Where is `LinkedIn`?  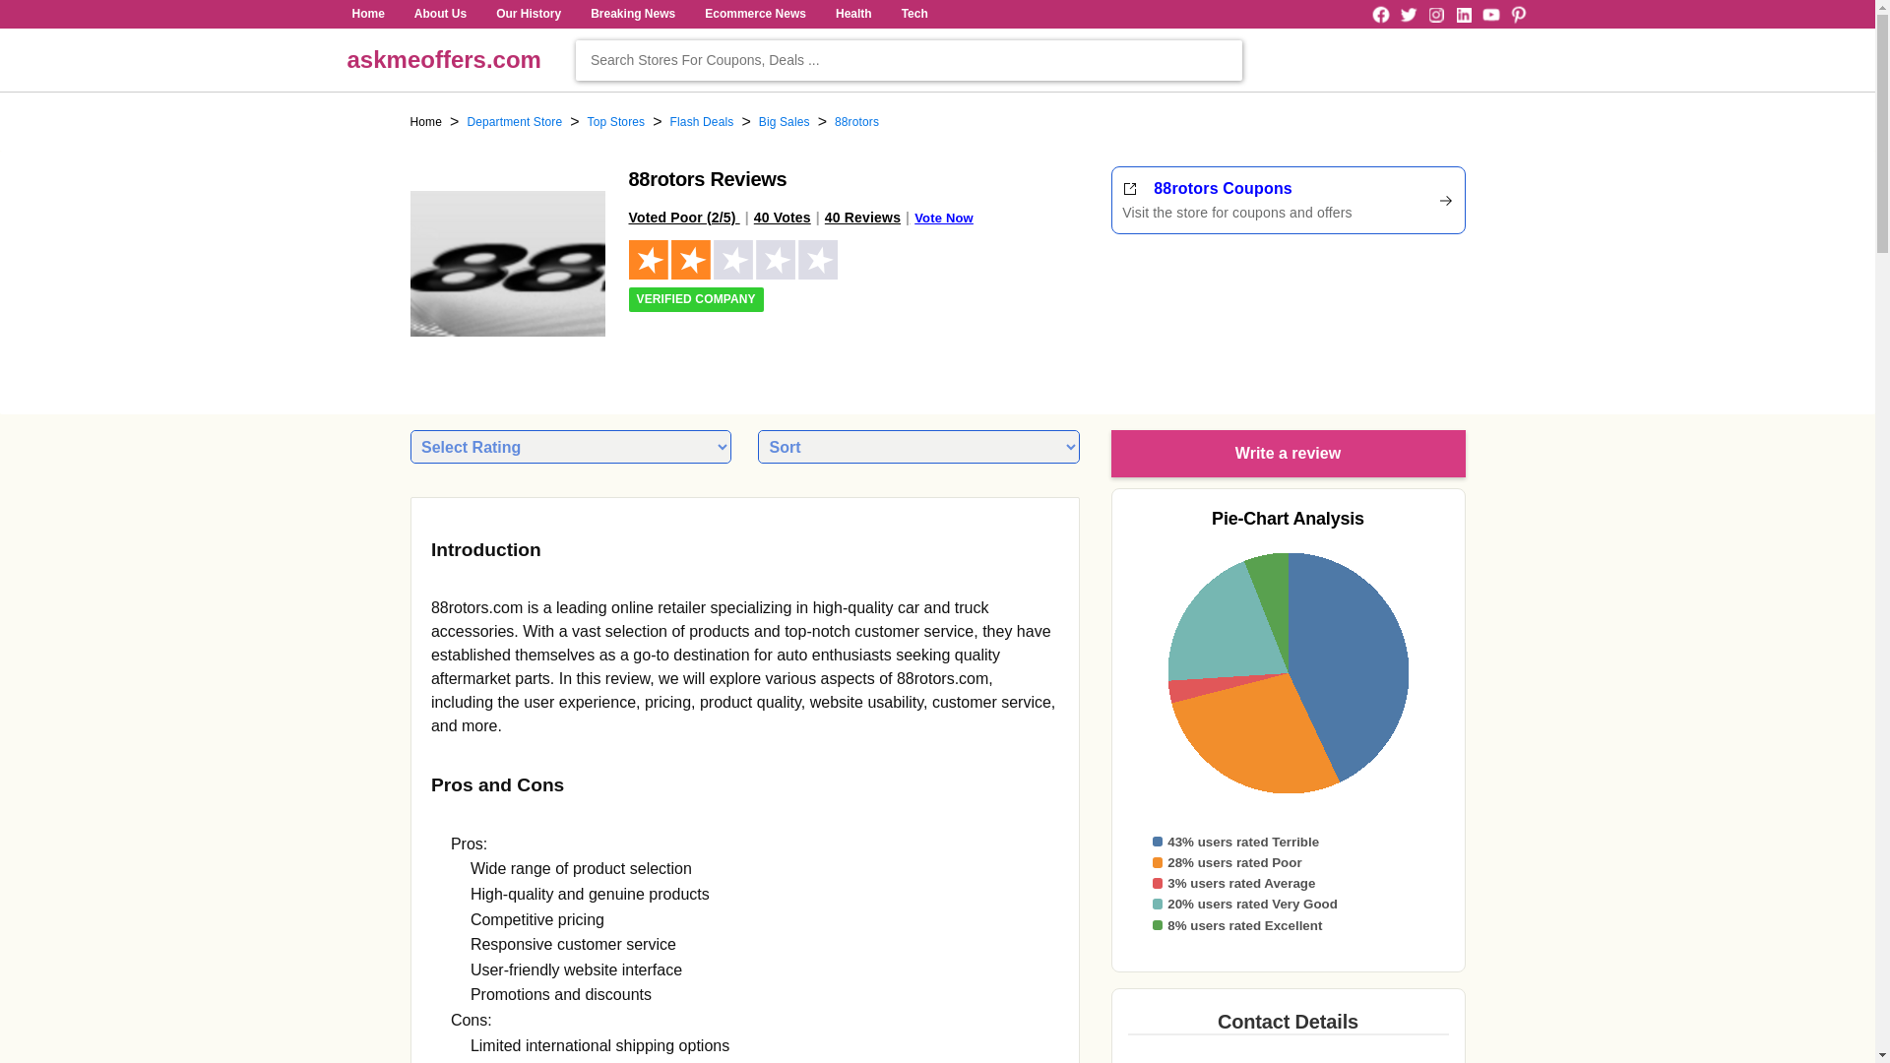
LinkedIn is located at coordinates (1463, 15).